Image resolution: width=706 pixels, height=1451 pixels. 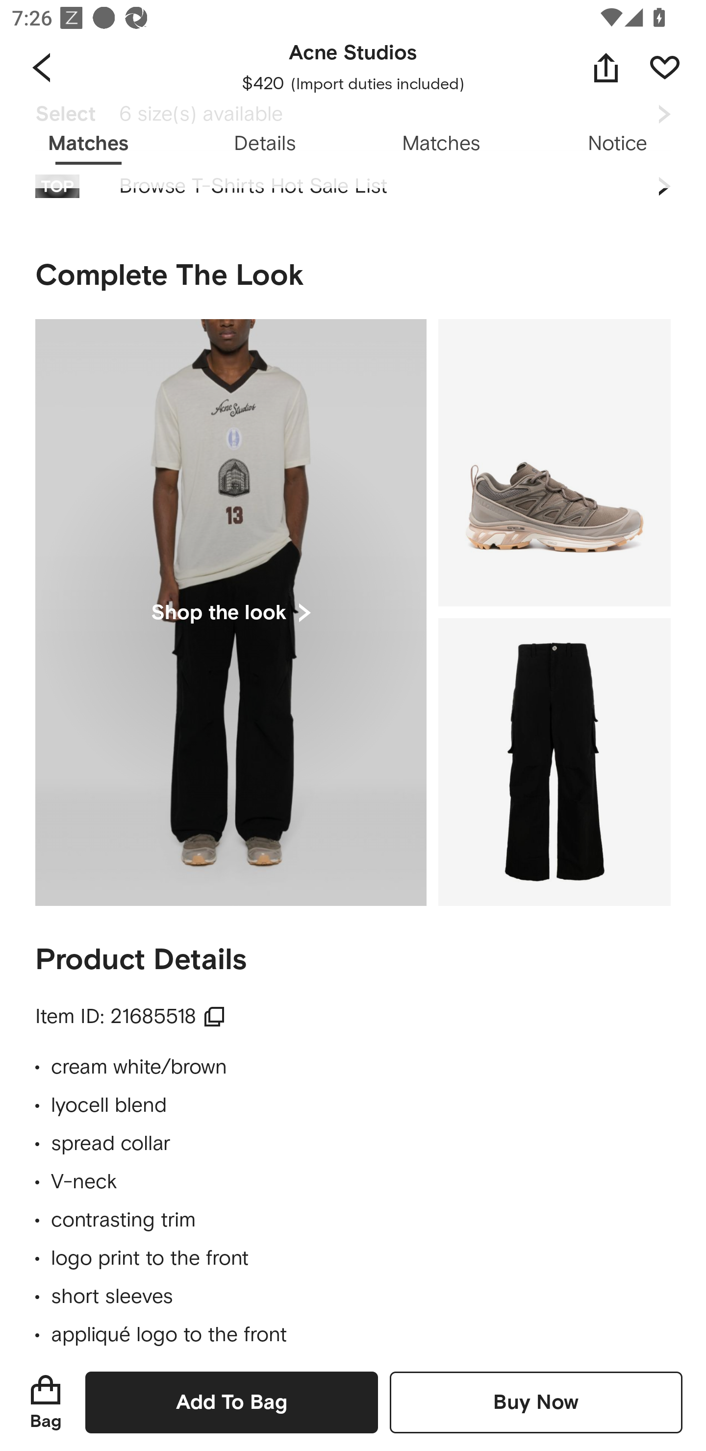 I want to click on Add To Bag, so click(x=231, y=1402).